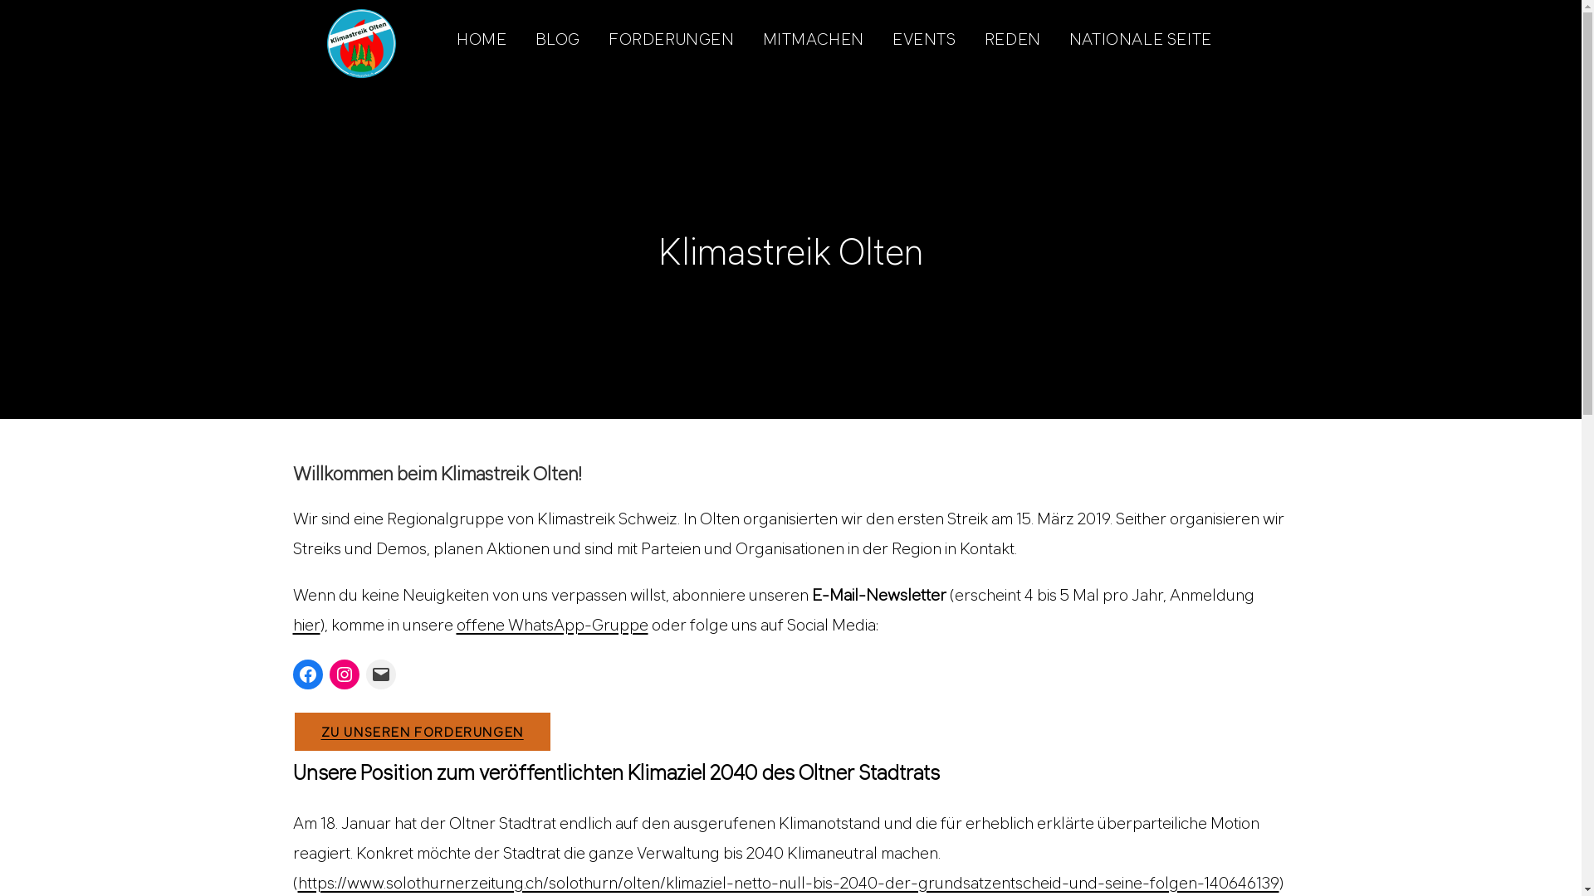 Image resolution: width=1594 pixels, height=896 pixels. What do you see at coordinates (672, 39) in the screenshot?
I see `FORDERUNGEN` at bounding box center [672, 39].